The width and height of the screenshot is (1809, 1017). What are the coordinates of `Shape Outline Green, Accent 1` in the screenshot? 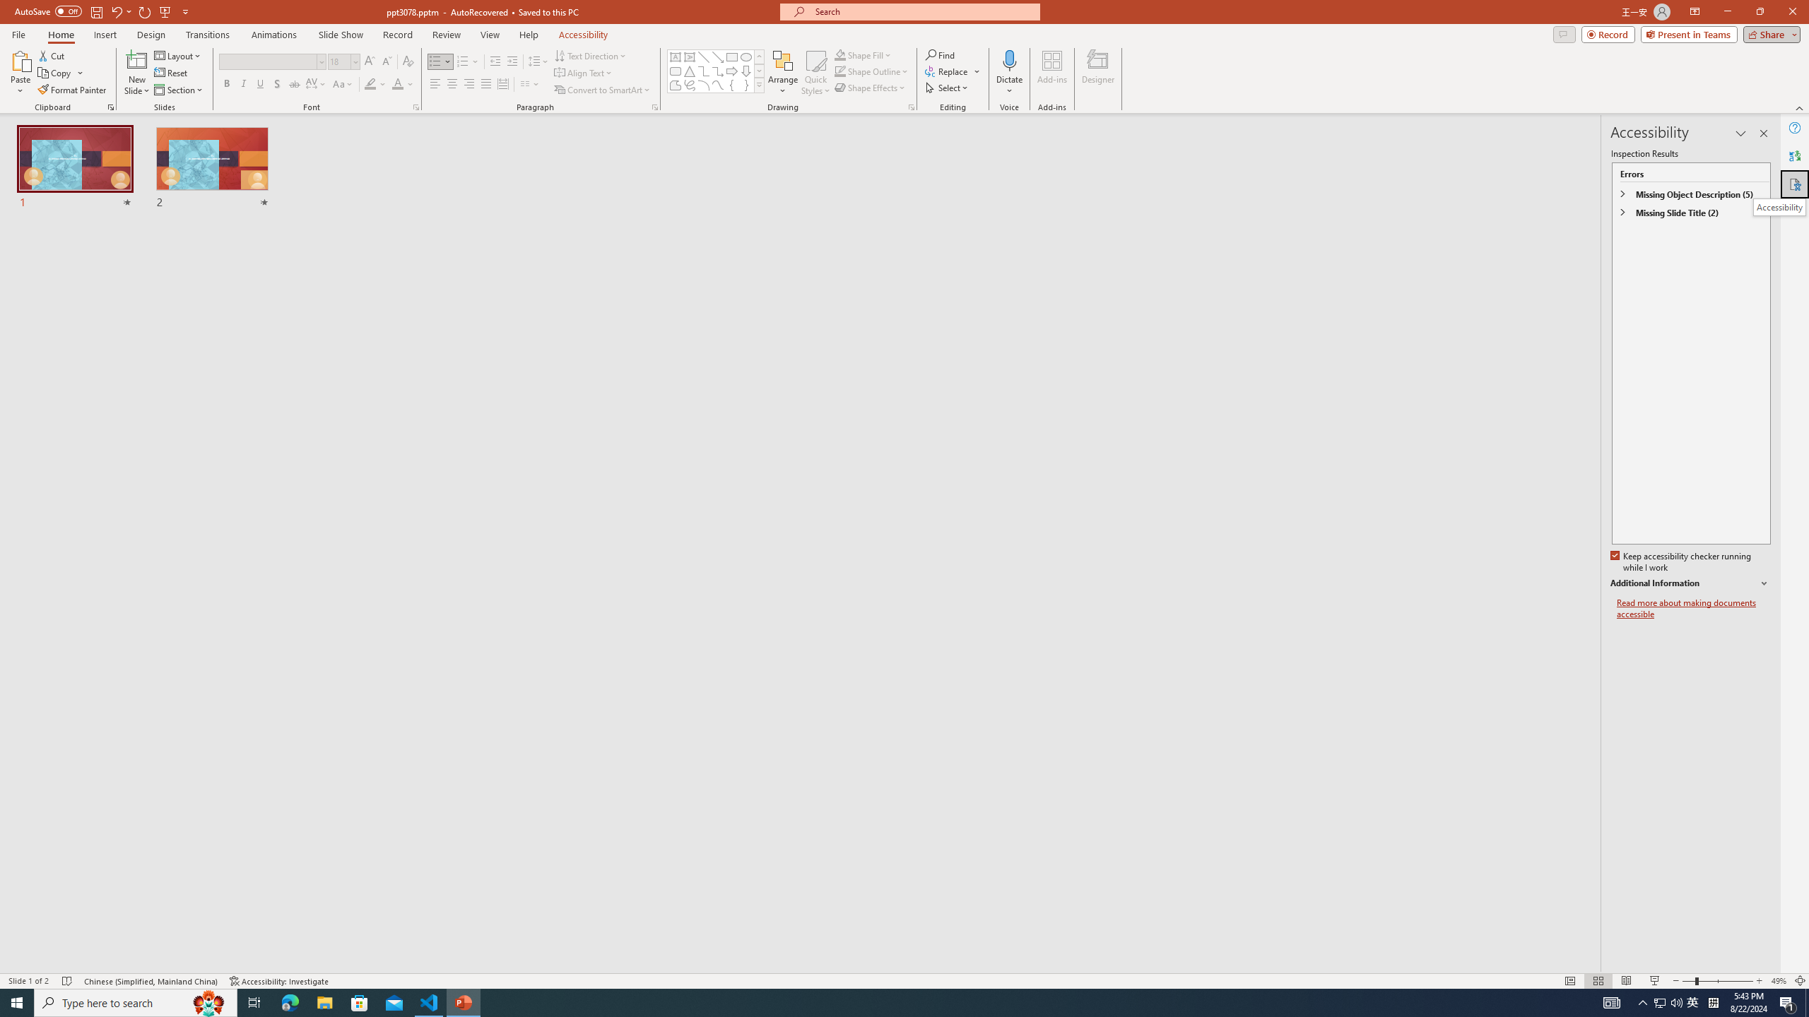 It's located at (839, 71).